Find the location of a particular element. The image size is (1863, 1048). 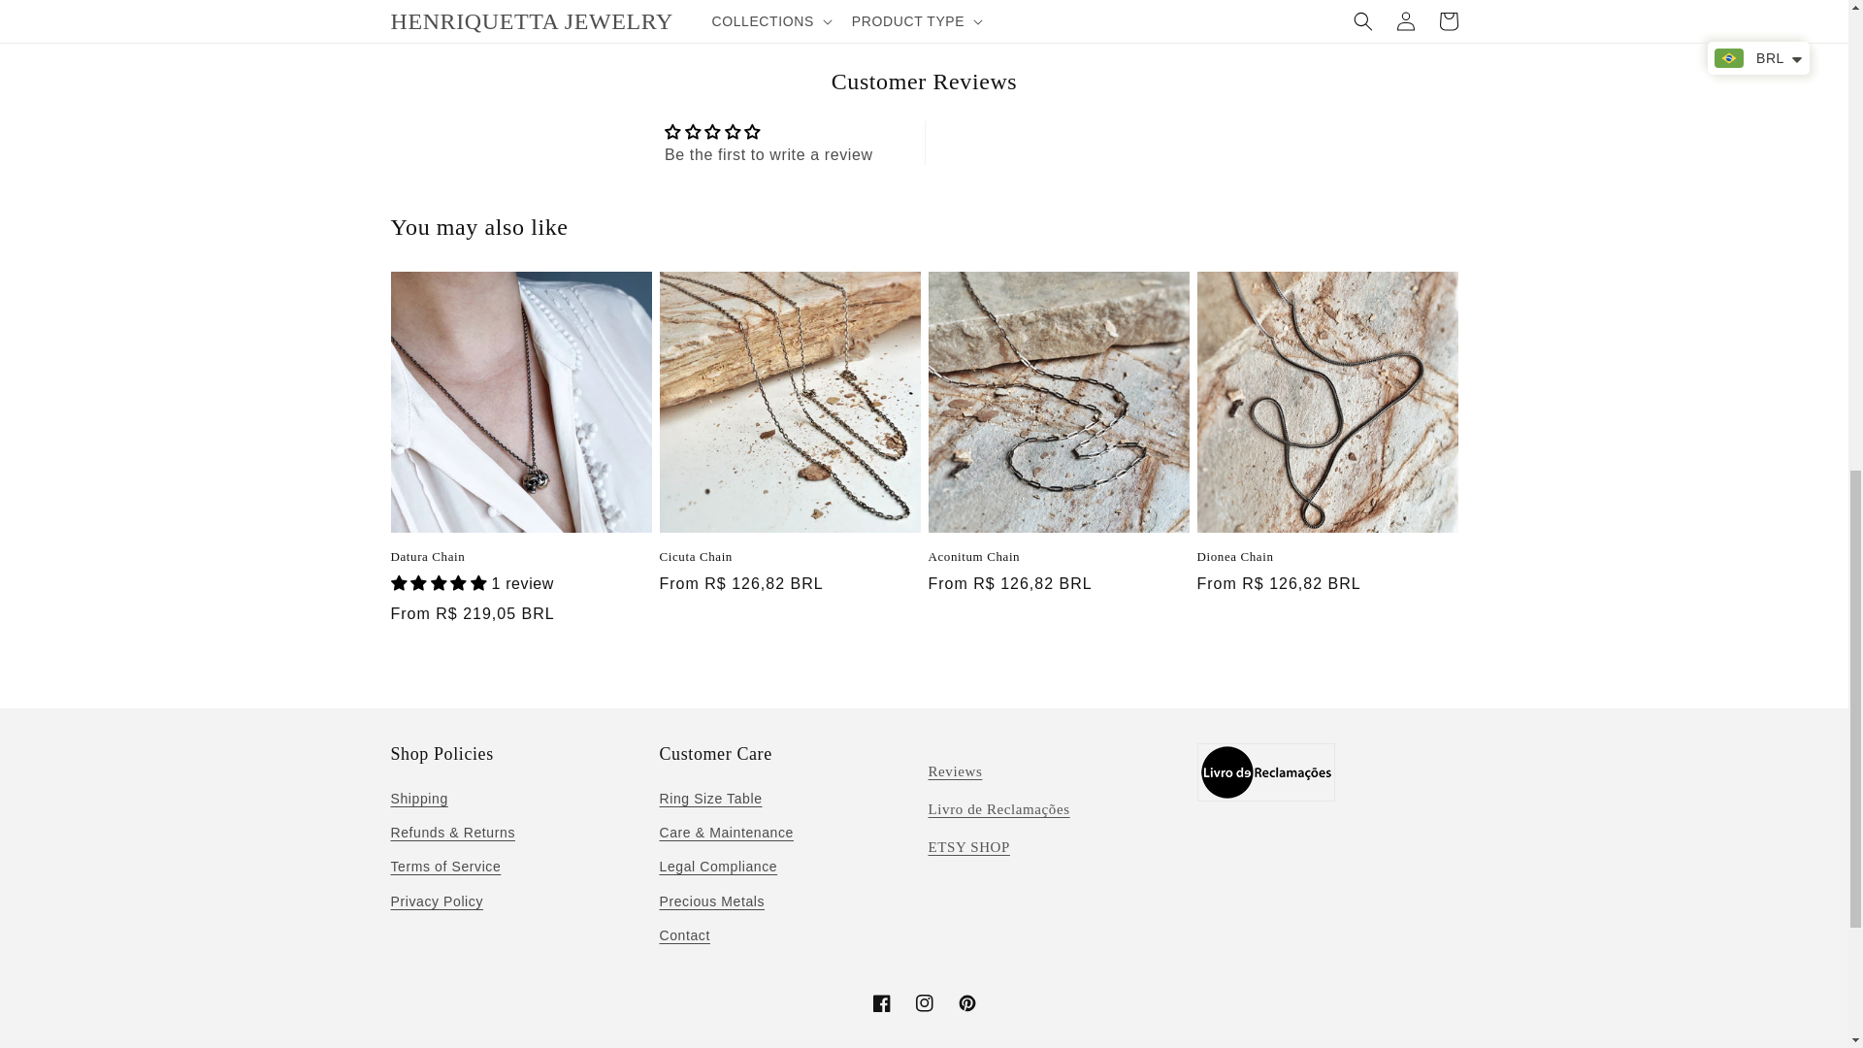

etsy is located at coordinates (968, 847).